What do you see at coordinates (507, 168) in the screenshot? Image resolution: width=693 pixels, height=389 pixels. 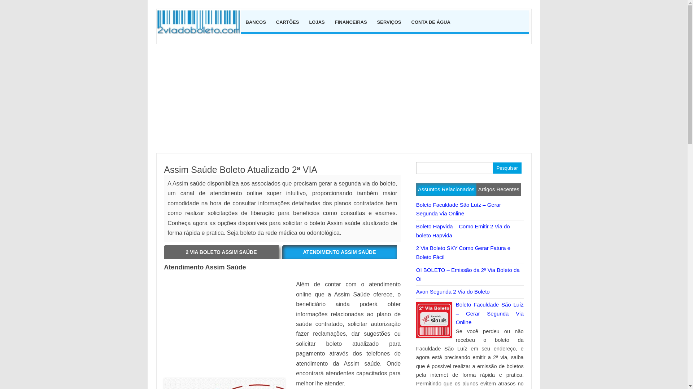 I see `Pesquisar` at bounding box center [507, 168].